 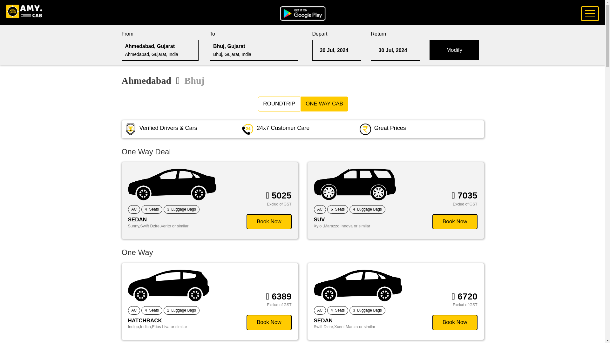 I want to click on Book Now, so click(x=269, y=322).